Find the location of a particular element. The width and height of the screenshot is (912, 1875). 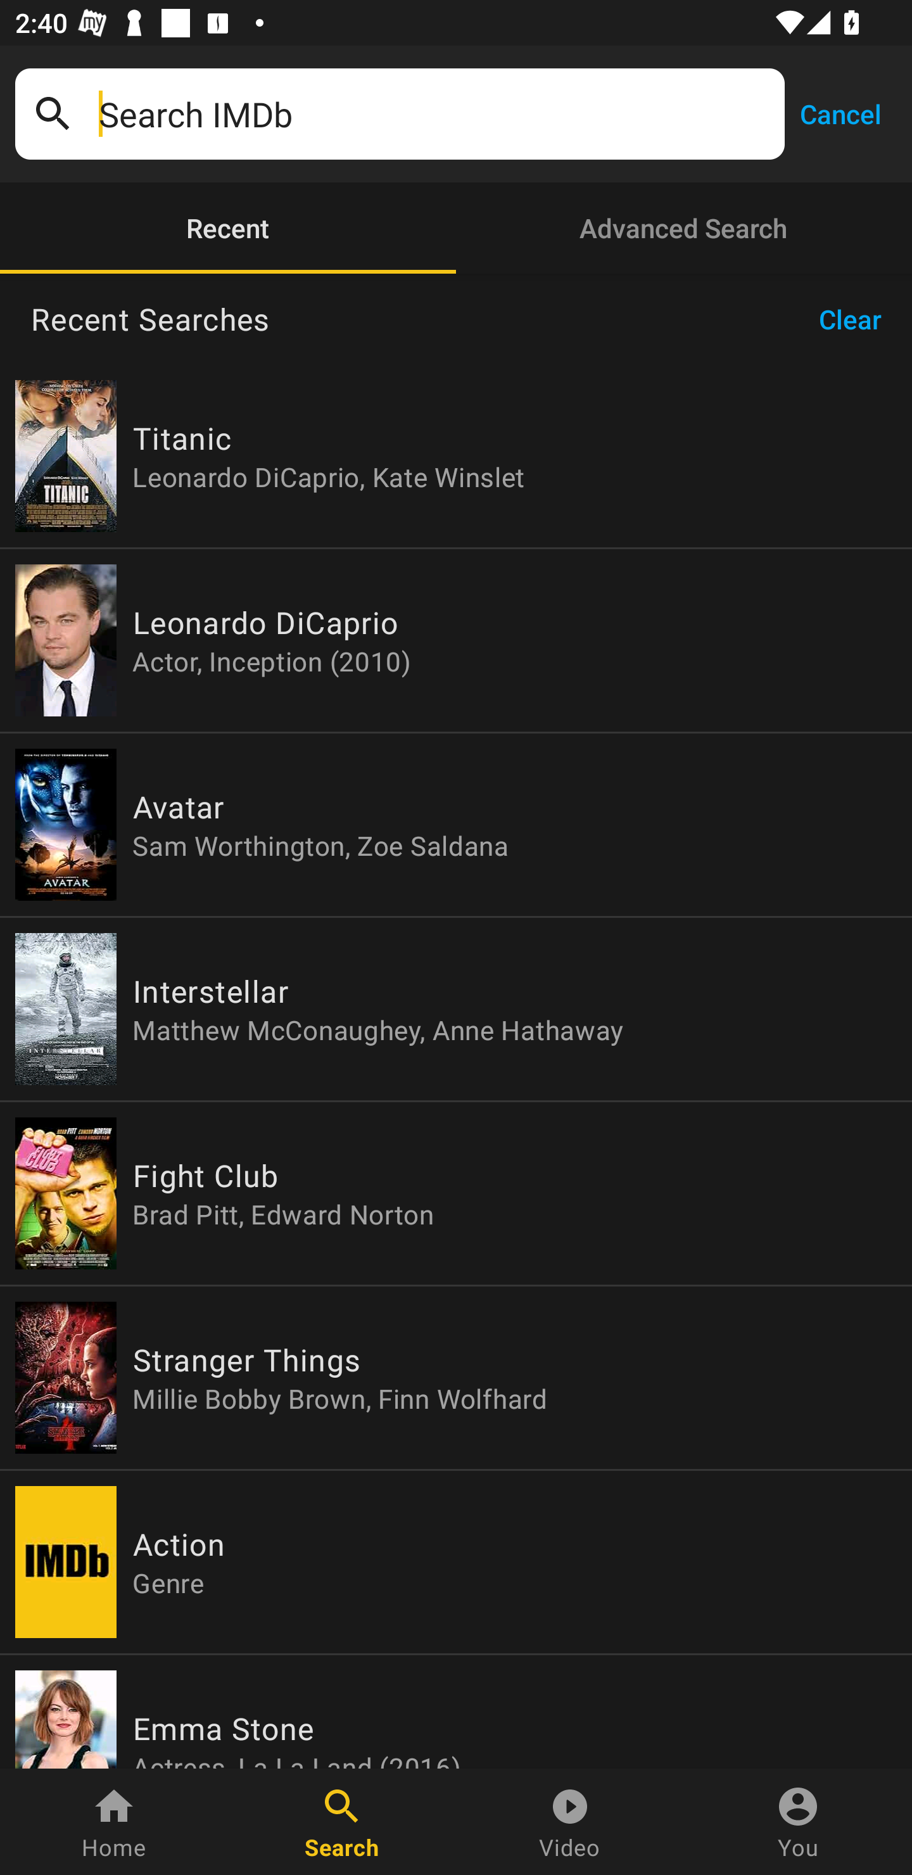

Advanced Search is located at coordinates (684, 228).